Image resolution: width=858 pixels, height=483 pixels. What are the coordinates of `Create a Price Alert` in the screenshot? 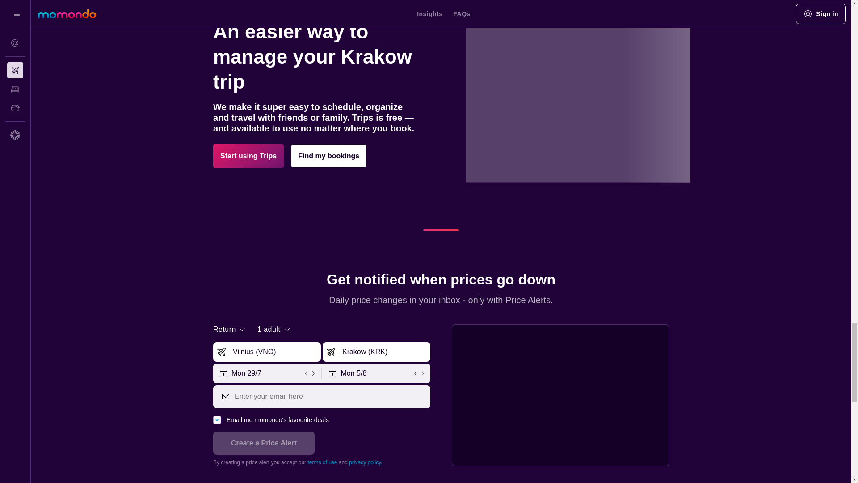 It's located at (264, 443).